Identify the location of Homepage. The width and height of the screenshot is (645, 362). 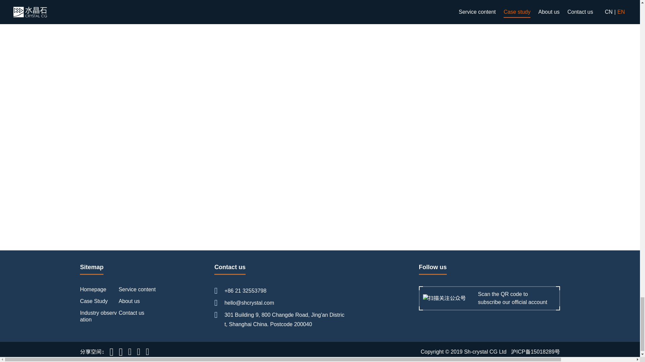
(93, 289).